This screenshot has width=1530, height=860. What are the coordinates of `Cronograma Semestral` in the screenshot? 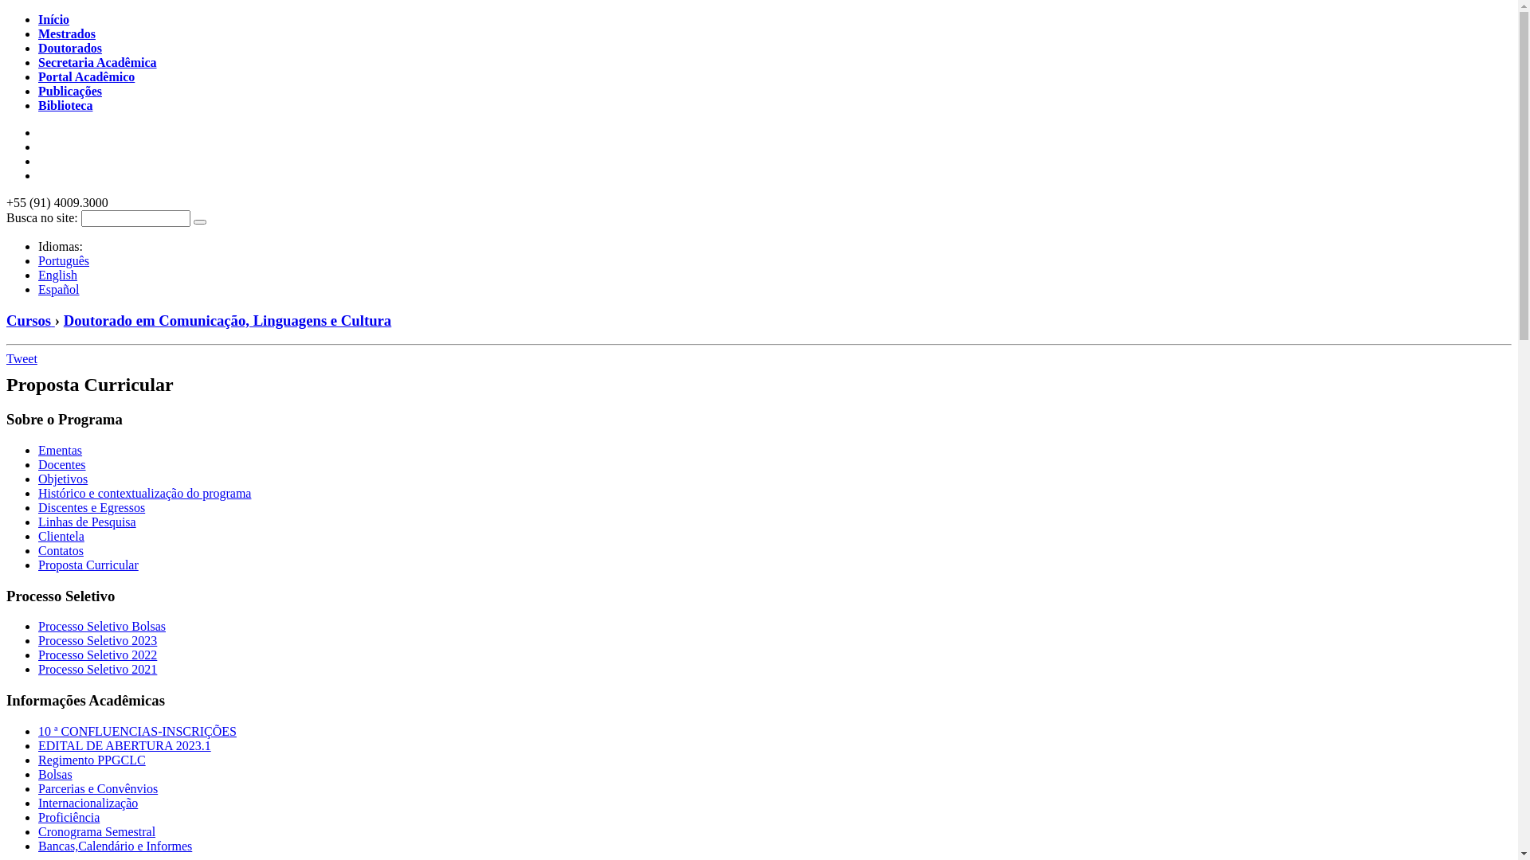 It's located at (97, 831).